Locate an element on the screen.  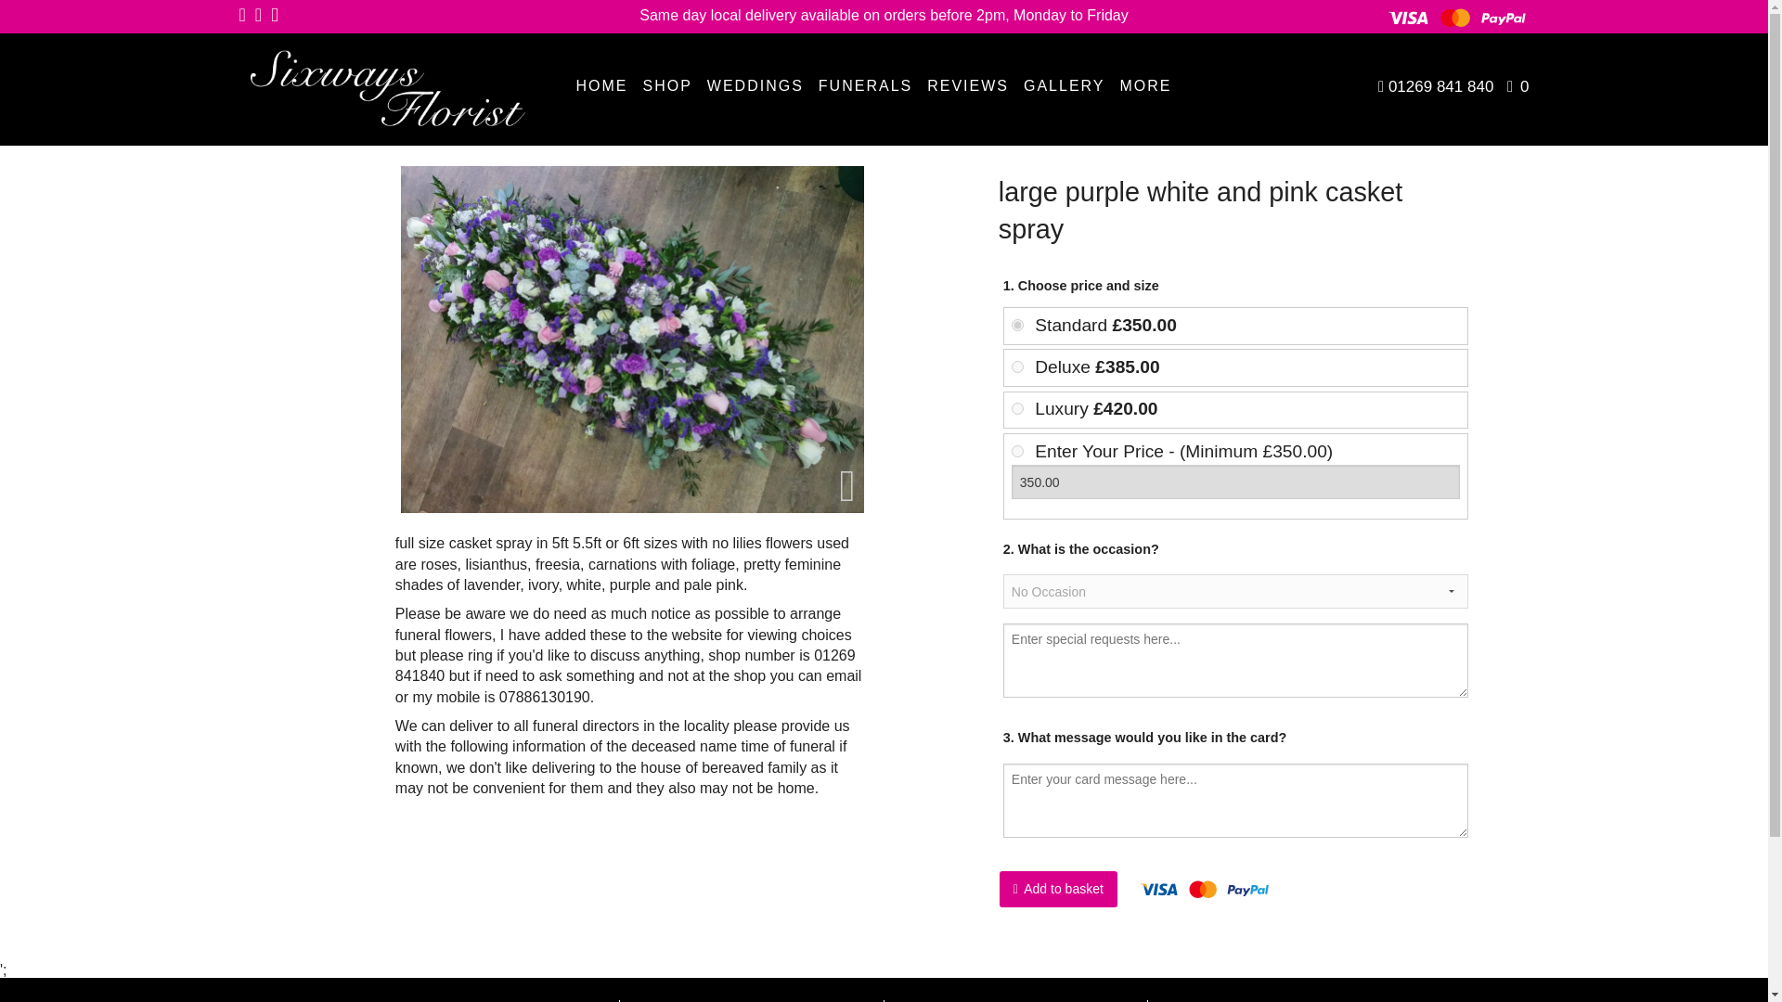
350.00 is located at coordinates (1017, 325).